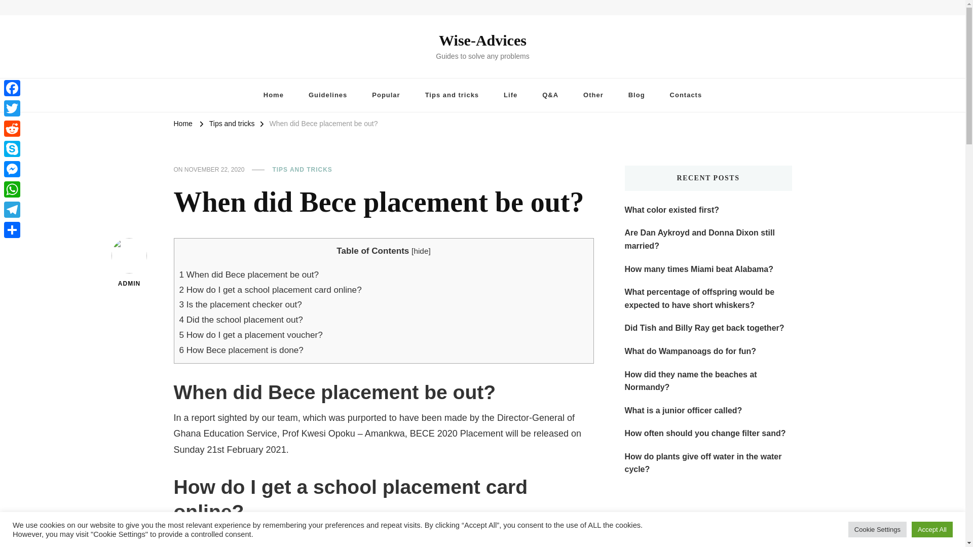  I want to click on Guidelines, so click(327, 95).